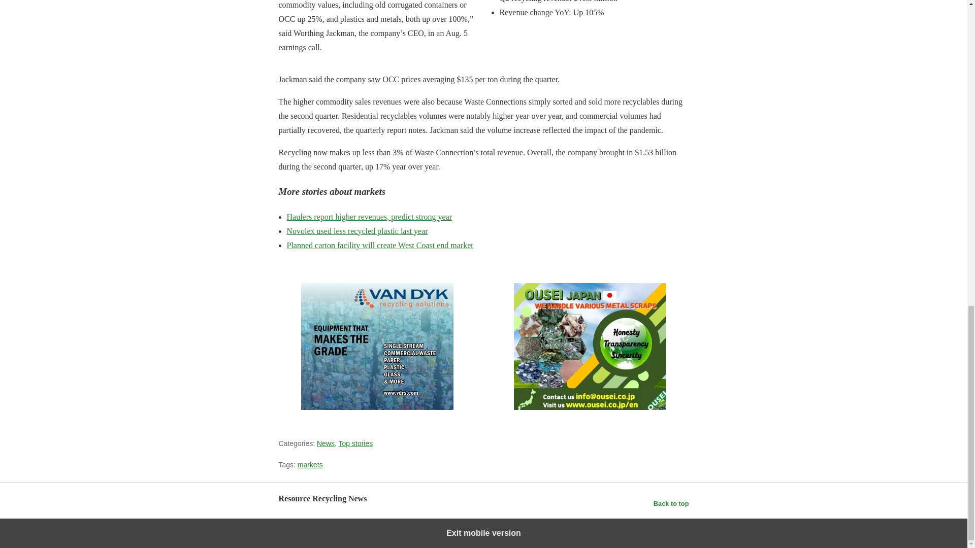 This screenshot has width=975, height=548. What do you see at coordinates (326, 443) in the screenshot?
I see `News` at bounding box center [326, 443].